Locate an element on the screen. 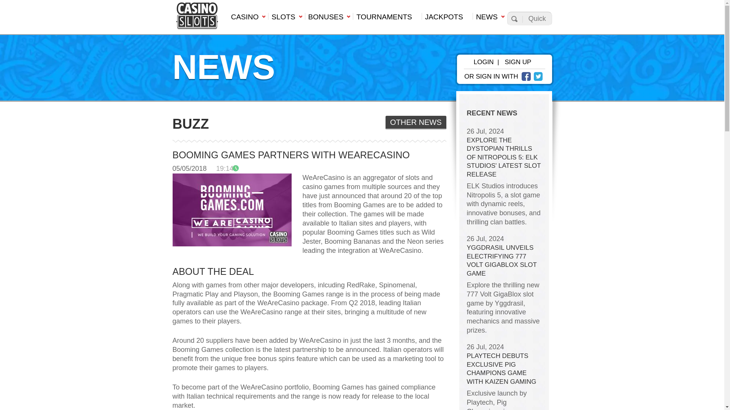 Image resolution: width=730 pixels, height=410 pixels. NEWS is located at coordinates (490, 19).